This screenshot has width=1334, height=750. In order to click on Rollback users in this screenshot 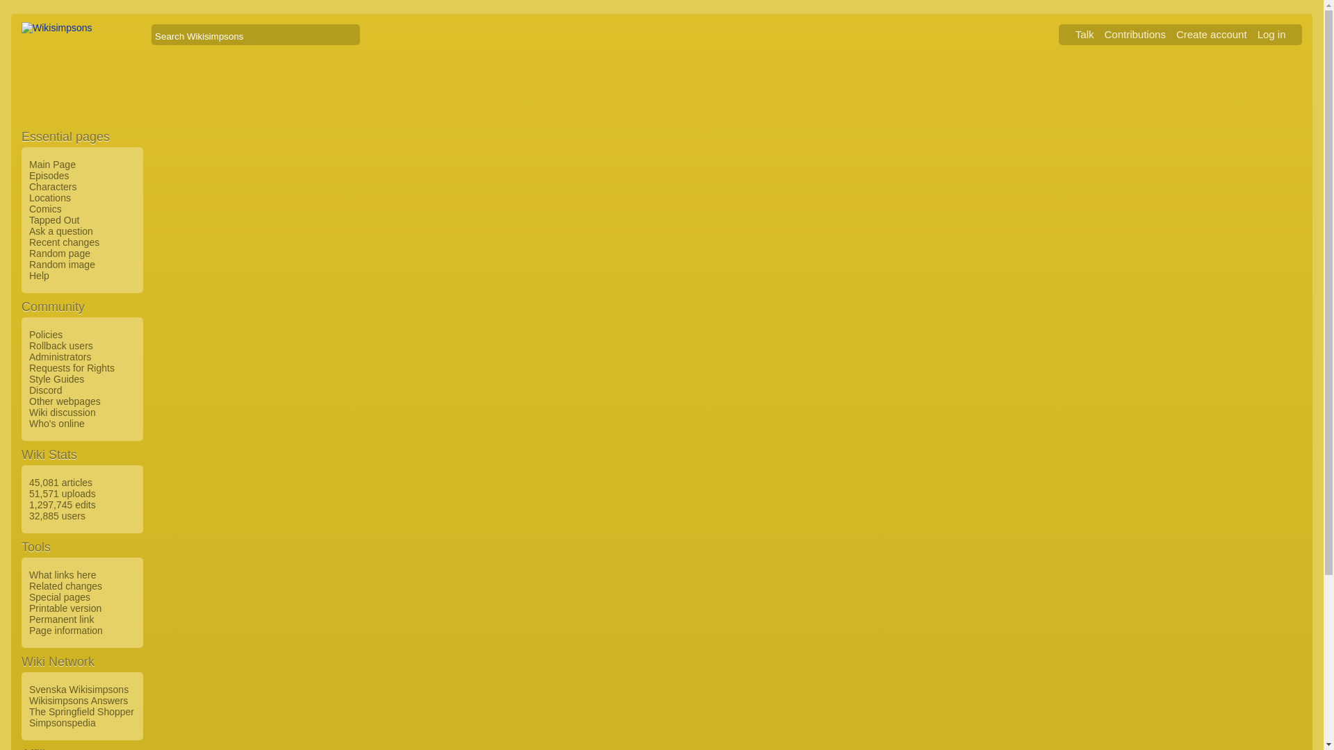, I will do `click(59, 346)`.